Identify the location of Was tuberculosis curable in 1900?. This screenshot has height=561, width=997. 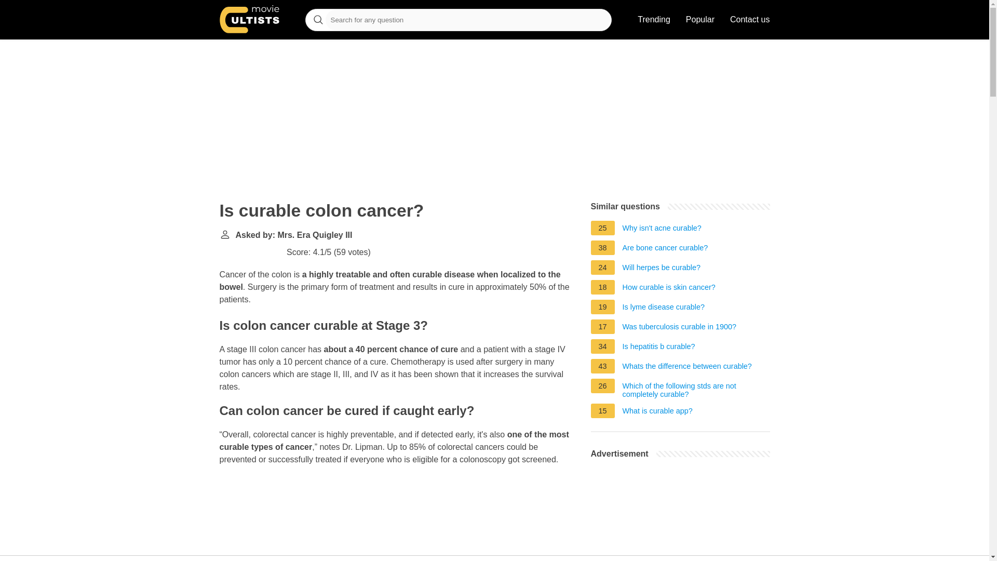
(679, 328).